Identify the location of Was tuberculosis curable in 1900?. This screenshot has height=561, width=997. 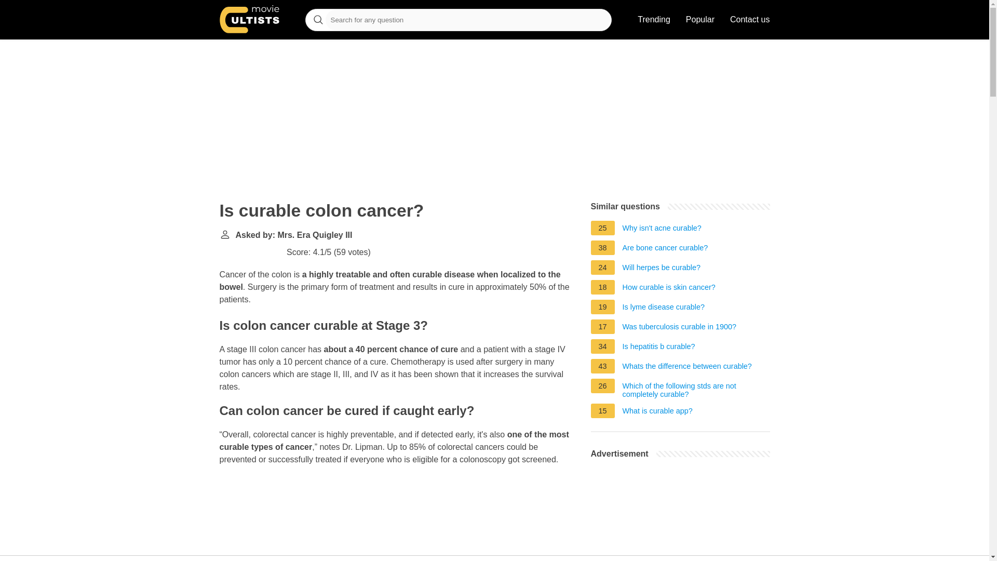
(679, 328).